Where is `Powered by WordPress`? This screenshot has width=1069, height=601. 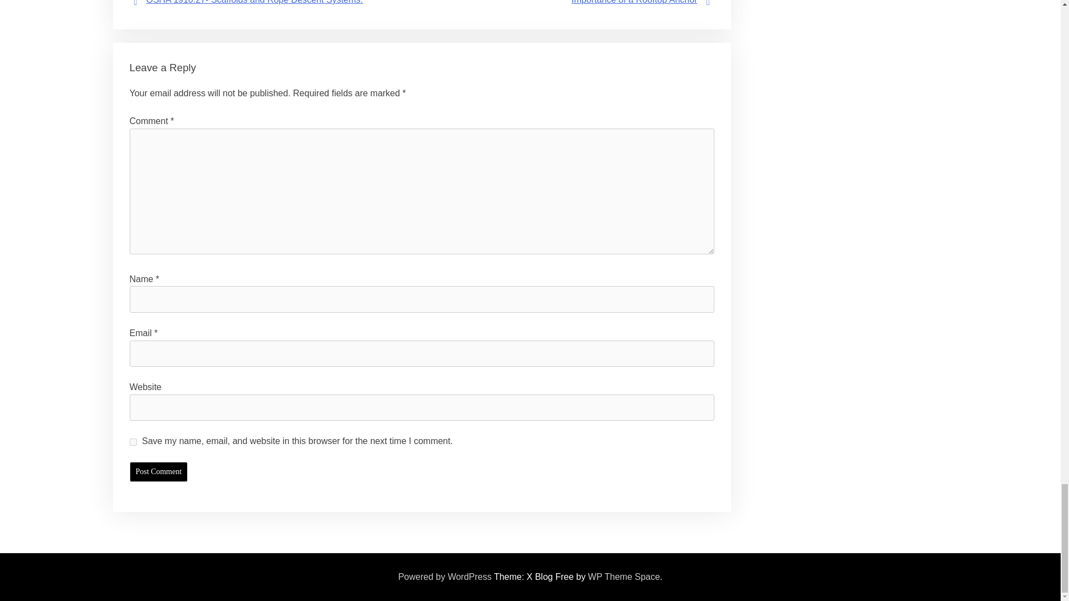
Powered by WordPress is located at coordinates (444, 577).